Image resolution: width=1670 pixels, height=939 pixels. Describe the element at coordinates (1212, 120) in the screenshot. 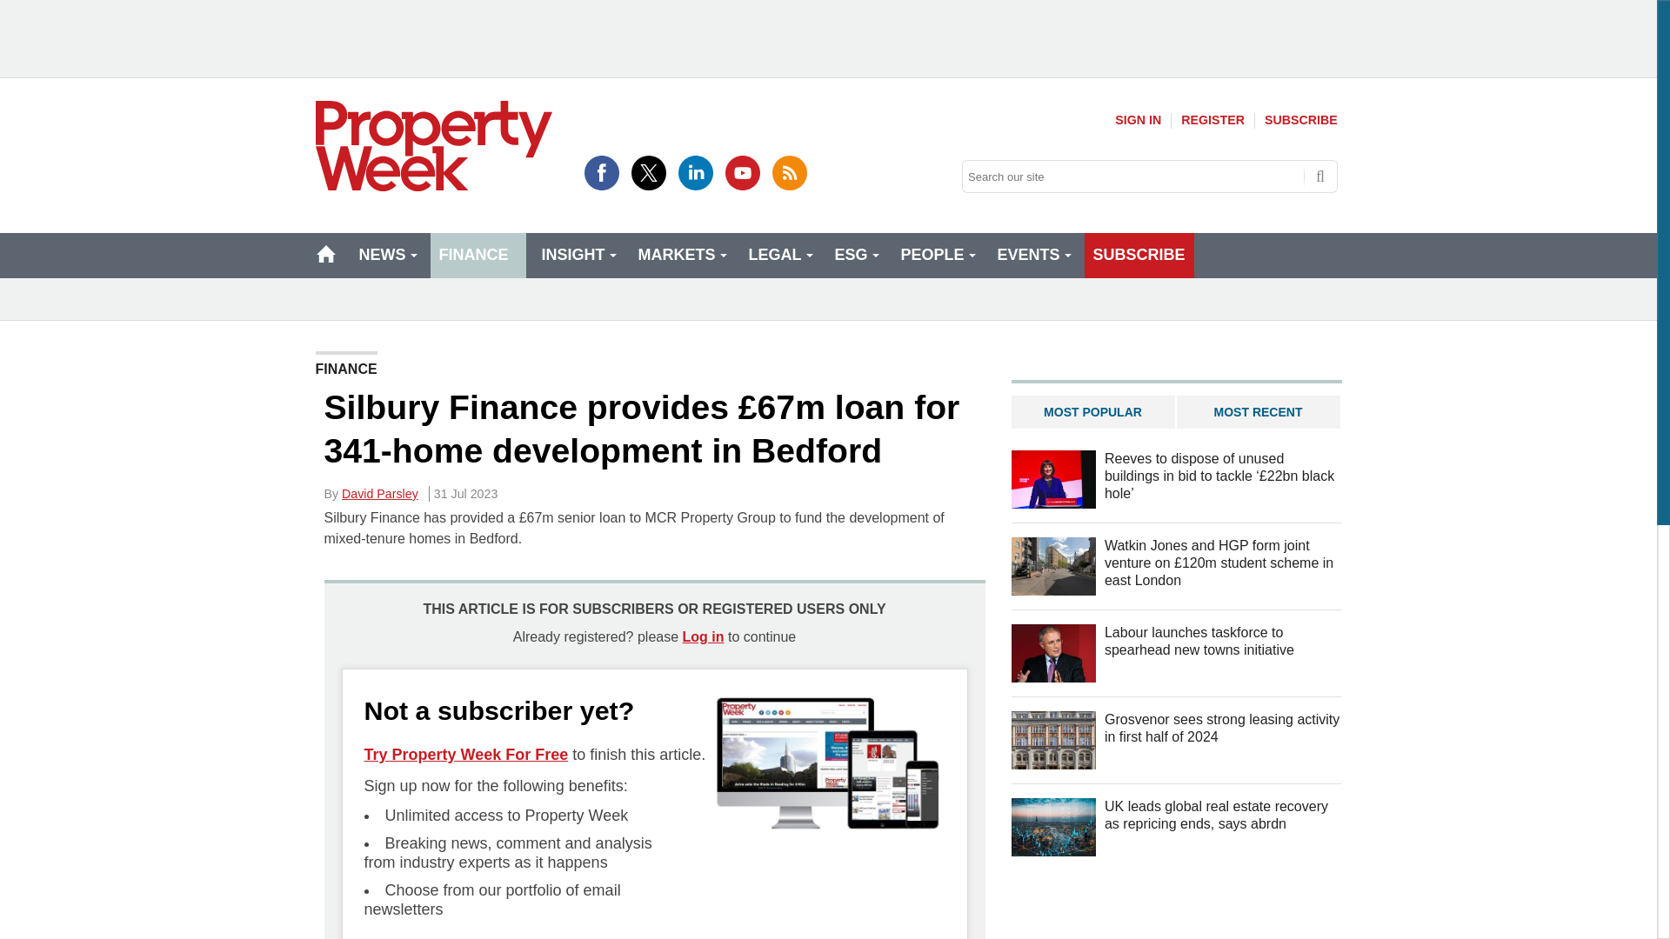

I see `REGISTER` at that location.